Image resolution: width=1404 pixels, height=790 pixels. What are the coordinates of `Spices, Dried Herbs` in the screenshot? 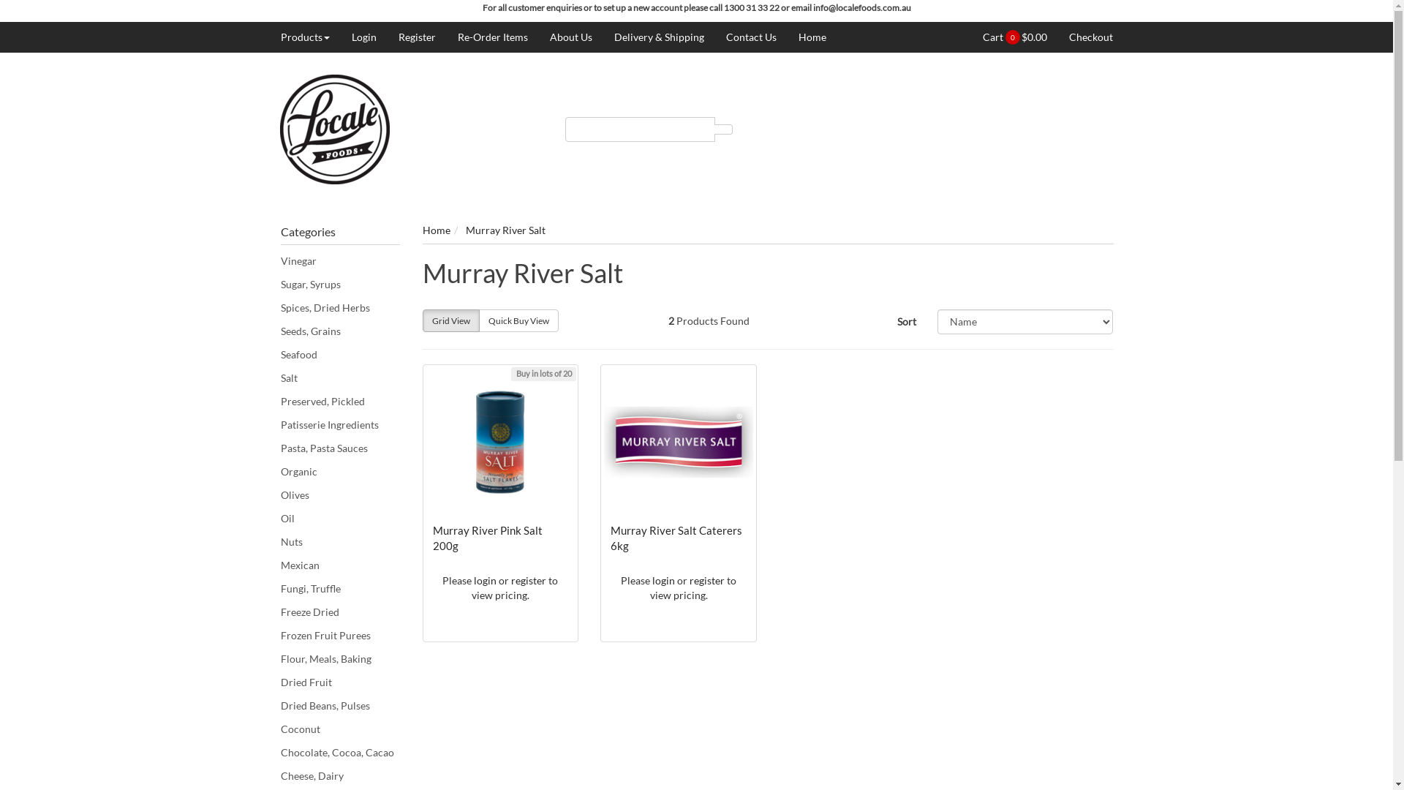 It's located at (341, 308).